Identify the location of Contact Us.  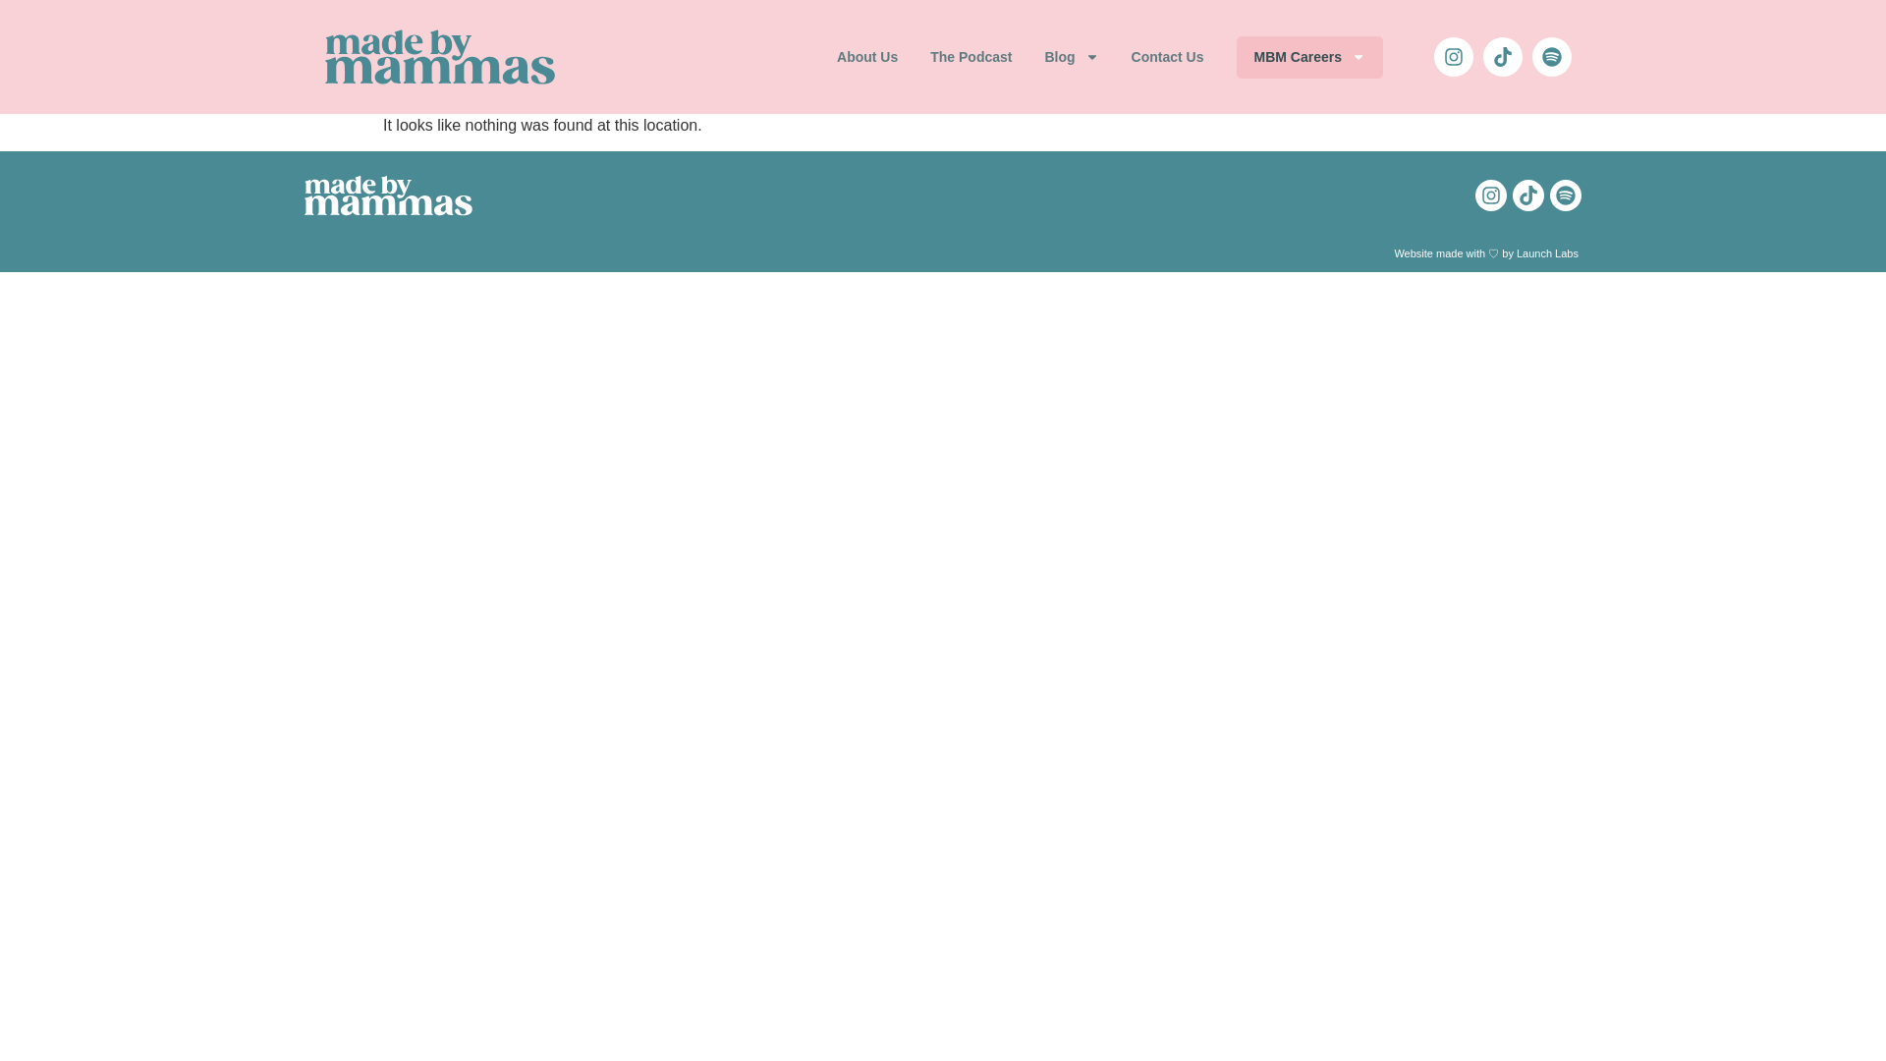
(1168, 57).